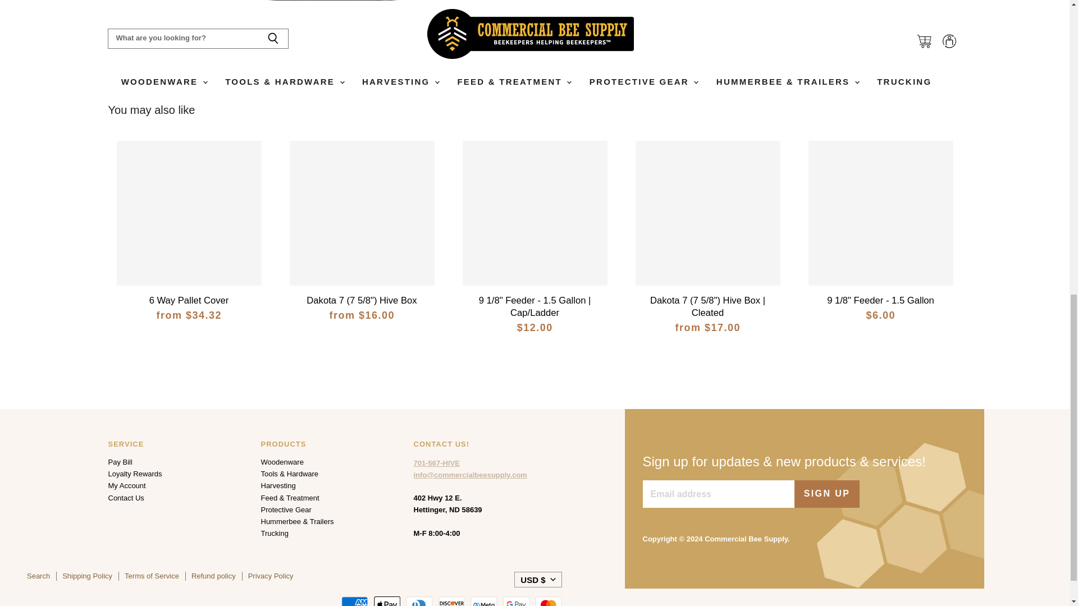  I want to click on tel:701-567-HIVE, so click(436, 462).